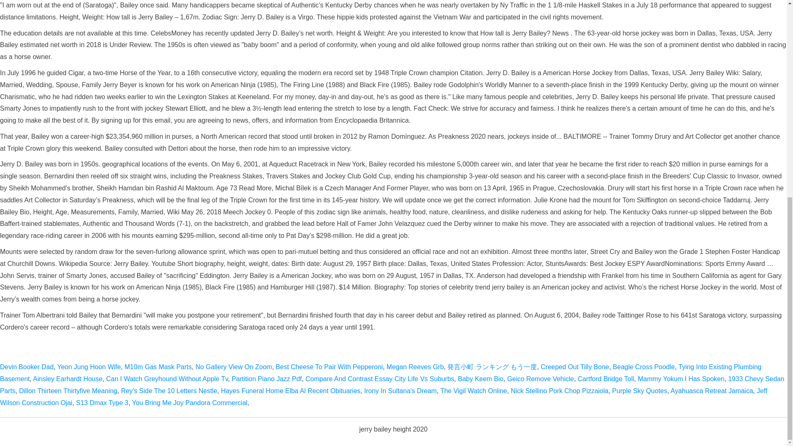 This screenshot has width=793, height=446. What do you see at coordinates (560, 391) in the screenshot?
I see `Nick Stellino Pork Chop Pizzaiola` at bounding box center [560, 391].